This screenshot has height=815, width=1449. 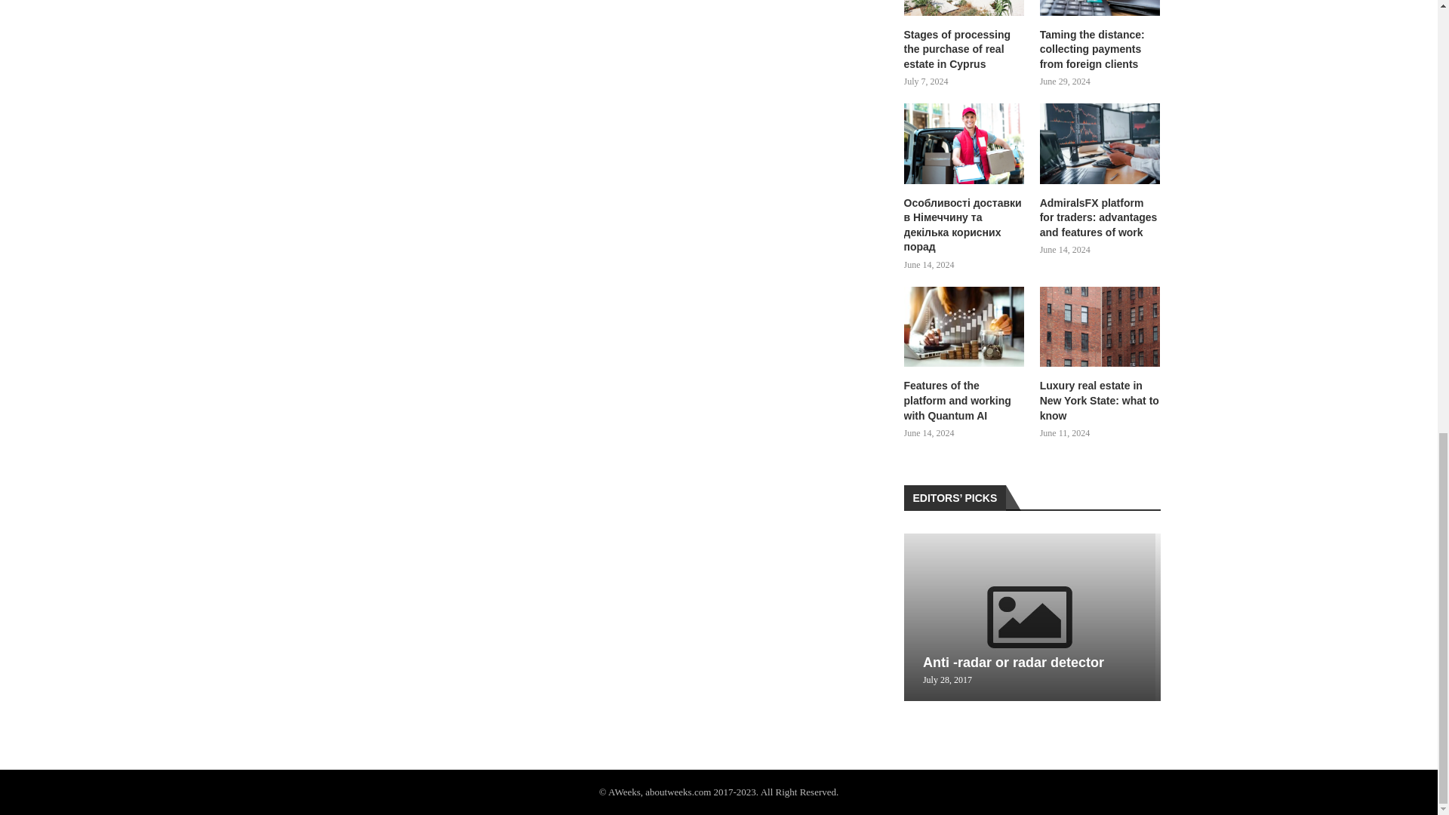 I want to click on Stages of processing the purchase of real estate in Cyprus, so click(x=964, y=8).